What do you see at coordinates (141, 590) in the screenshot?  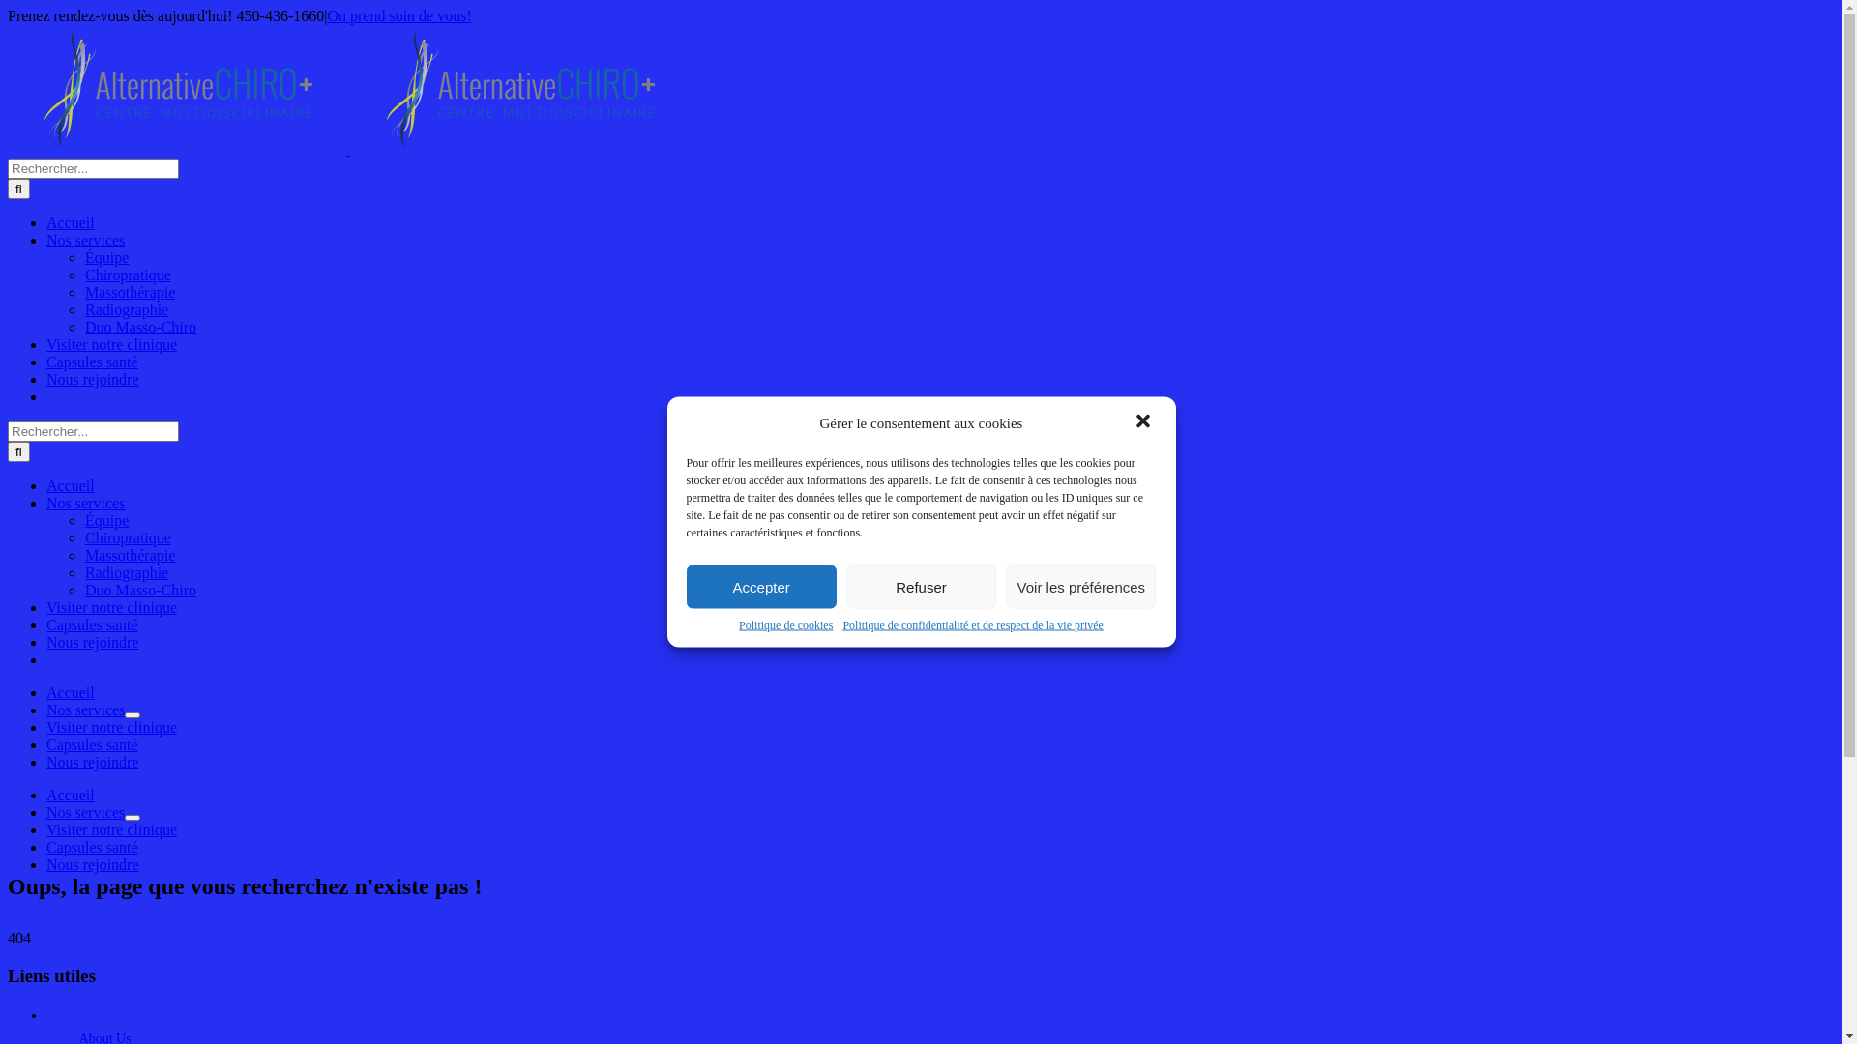 I see `Duo Masso-Chiro` at bounding box center [141, 590].